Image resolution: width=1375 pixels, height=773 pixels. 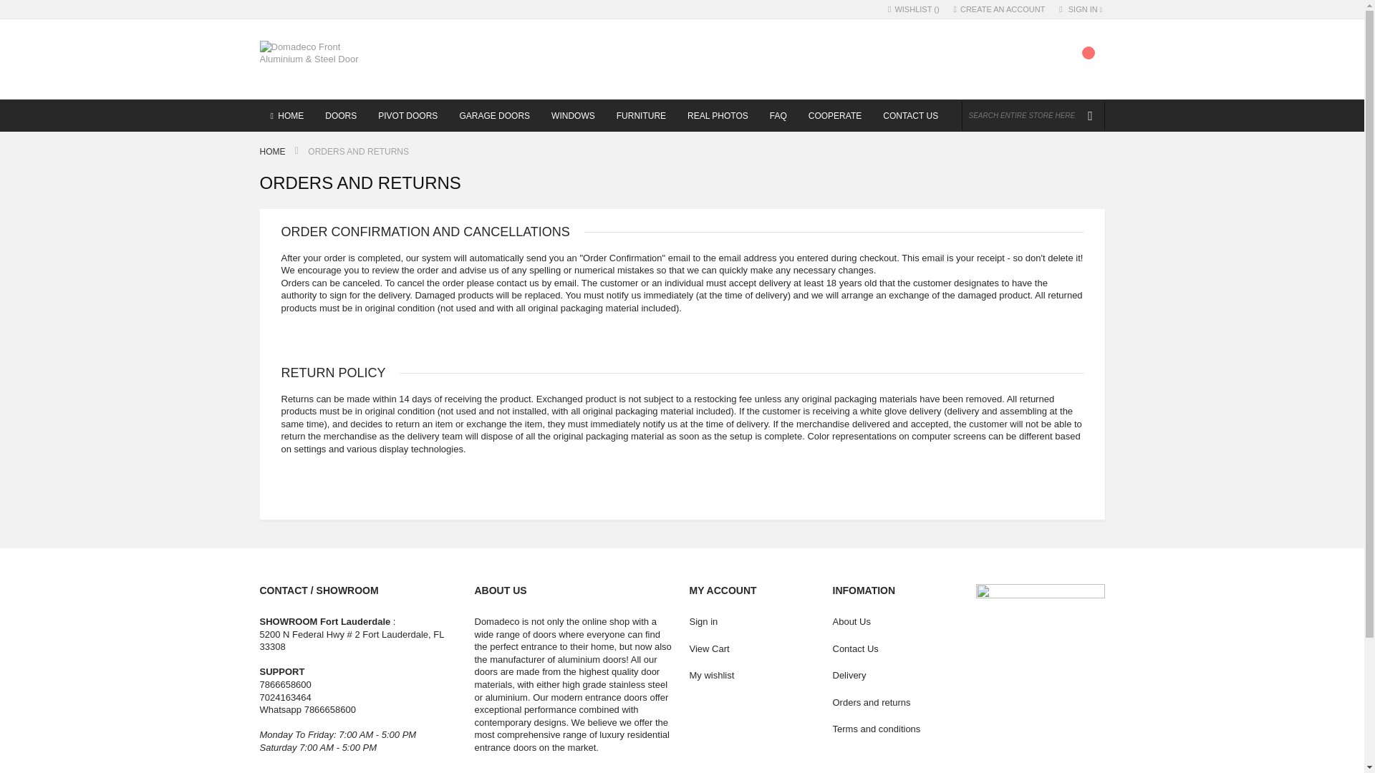 I want to click on WISHLIST, so click(x=914, y=9).